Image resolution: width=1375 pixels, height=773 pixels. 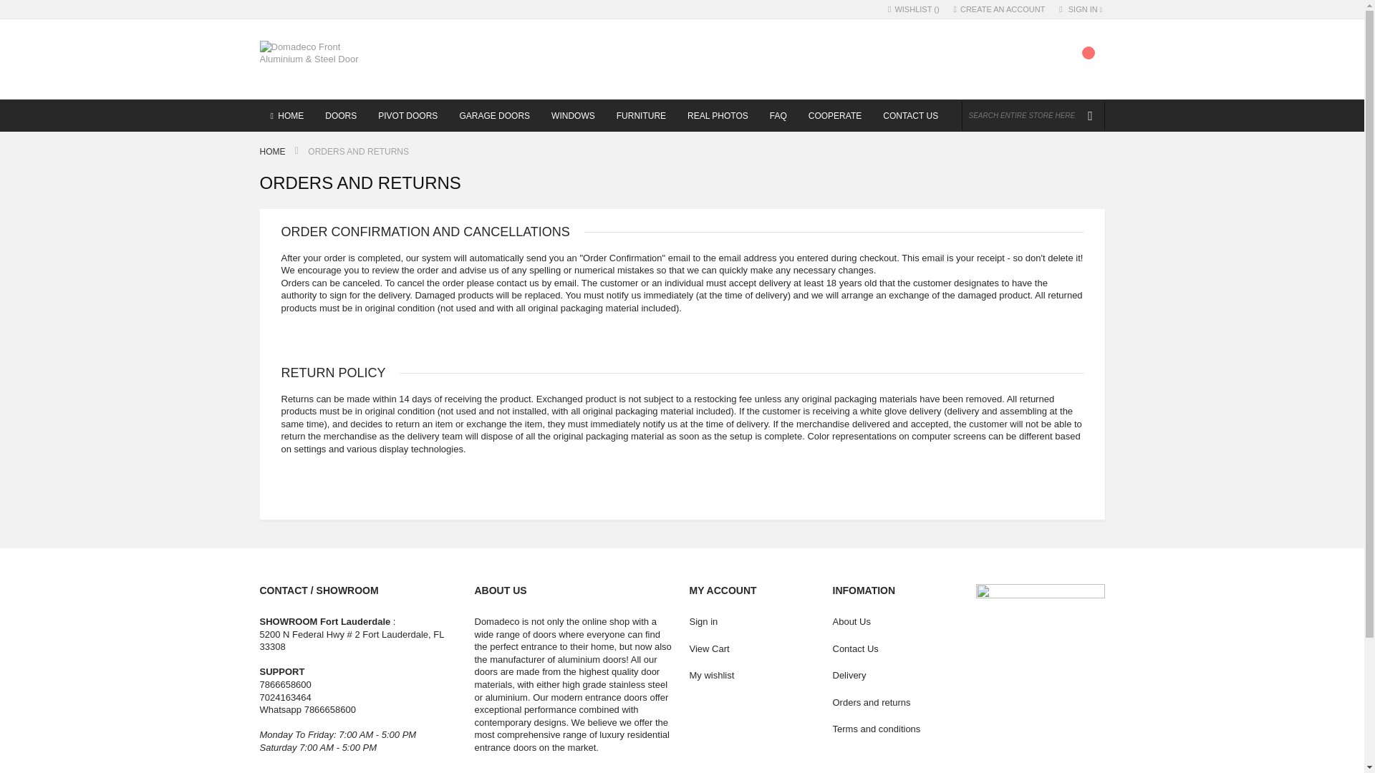 I want to click on WISHLIST, so click(x=914, y=9).